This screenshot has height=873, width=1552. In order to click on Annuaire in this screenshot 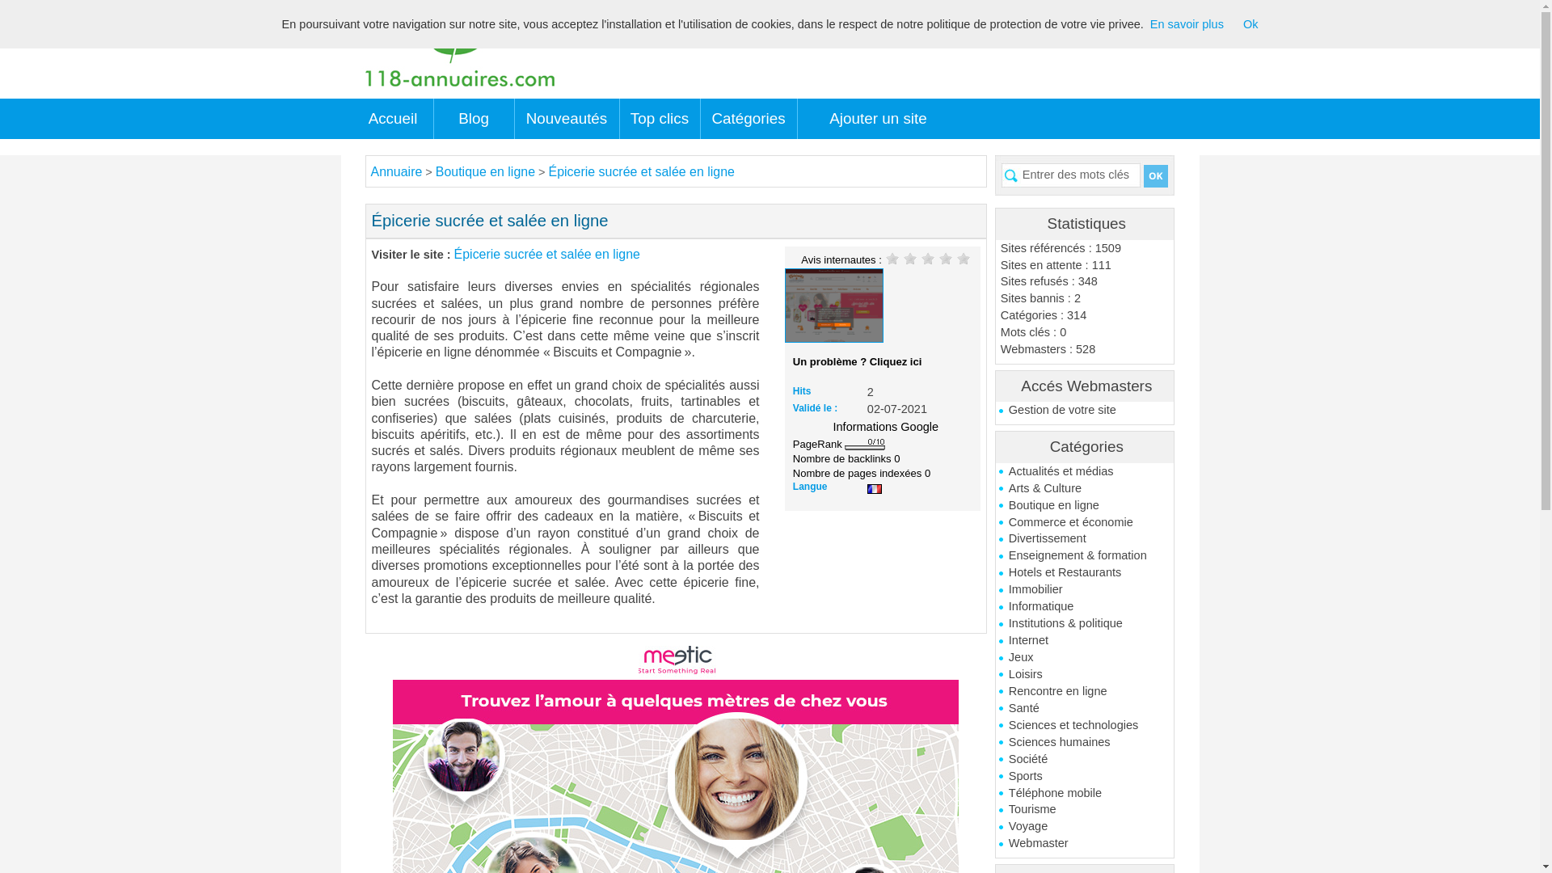, I will do `click(396, 171)`.